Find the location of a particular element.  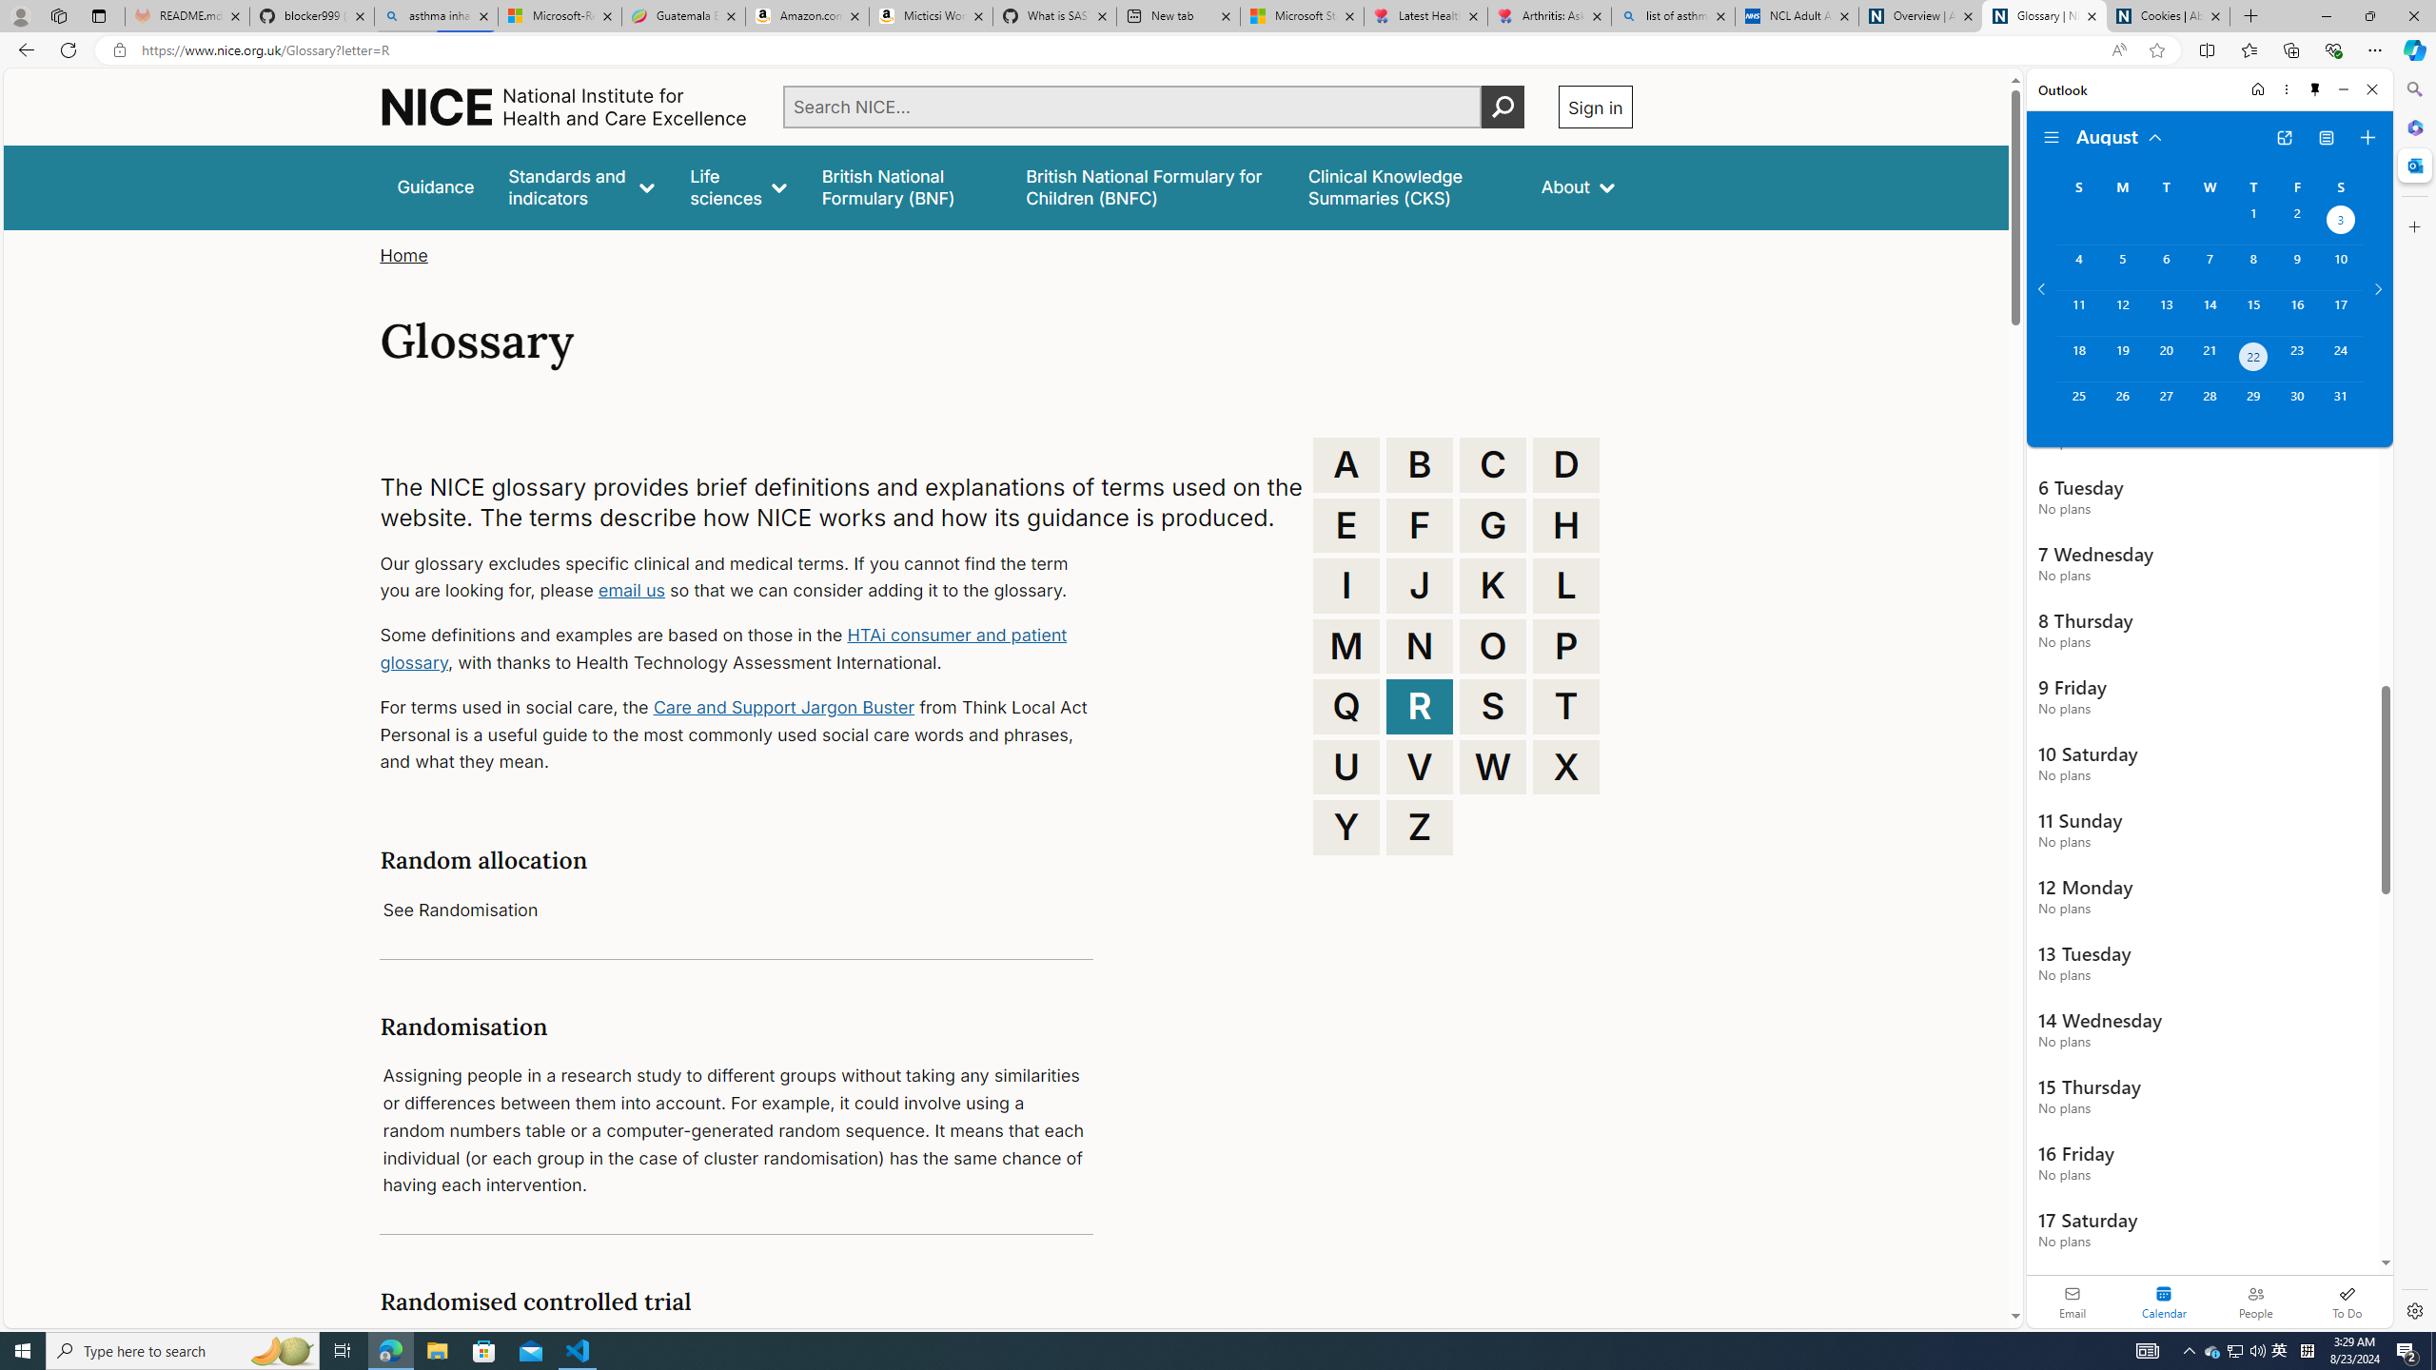

Unpin side pane is located at coordinates (2315, 89).